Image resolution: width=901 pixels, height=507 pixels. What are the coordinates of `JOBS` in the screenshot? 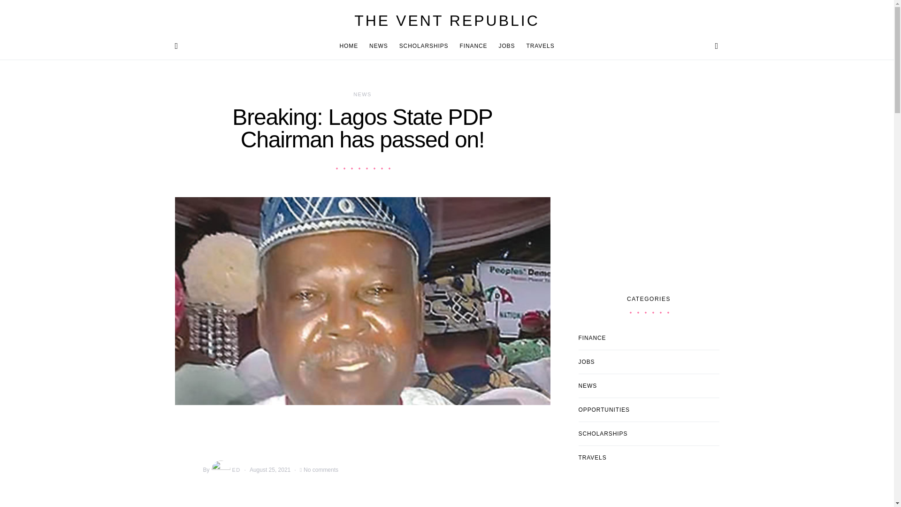 It's located at (507, 46).